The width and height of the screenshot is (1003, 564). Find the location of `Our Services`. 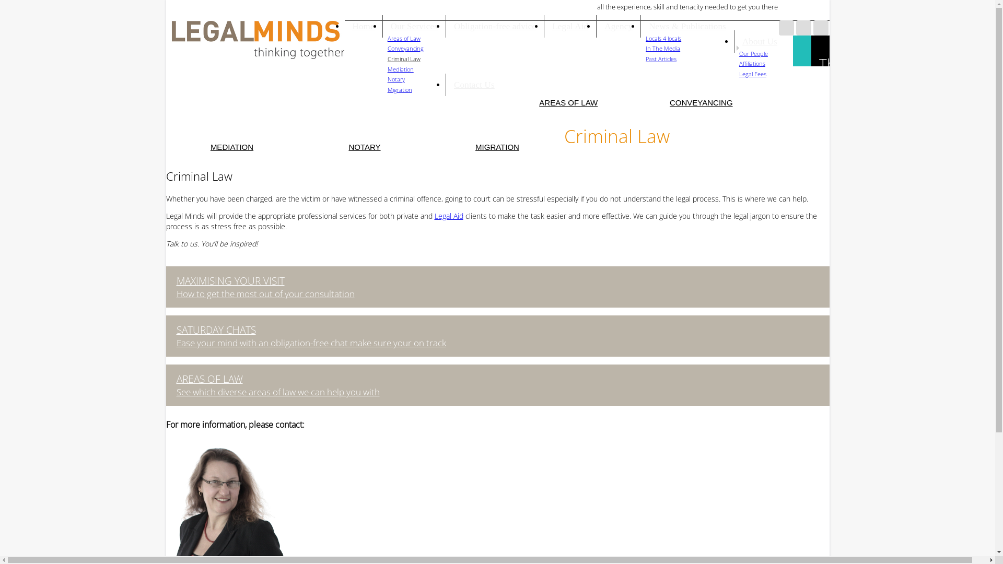

Our Services is located at coordinates (414, 26).